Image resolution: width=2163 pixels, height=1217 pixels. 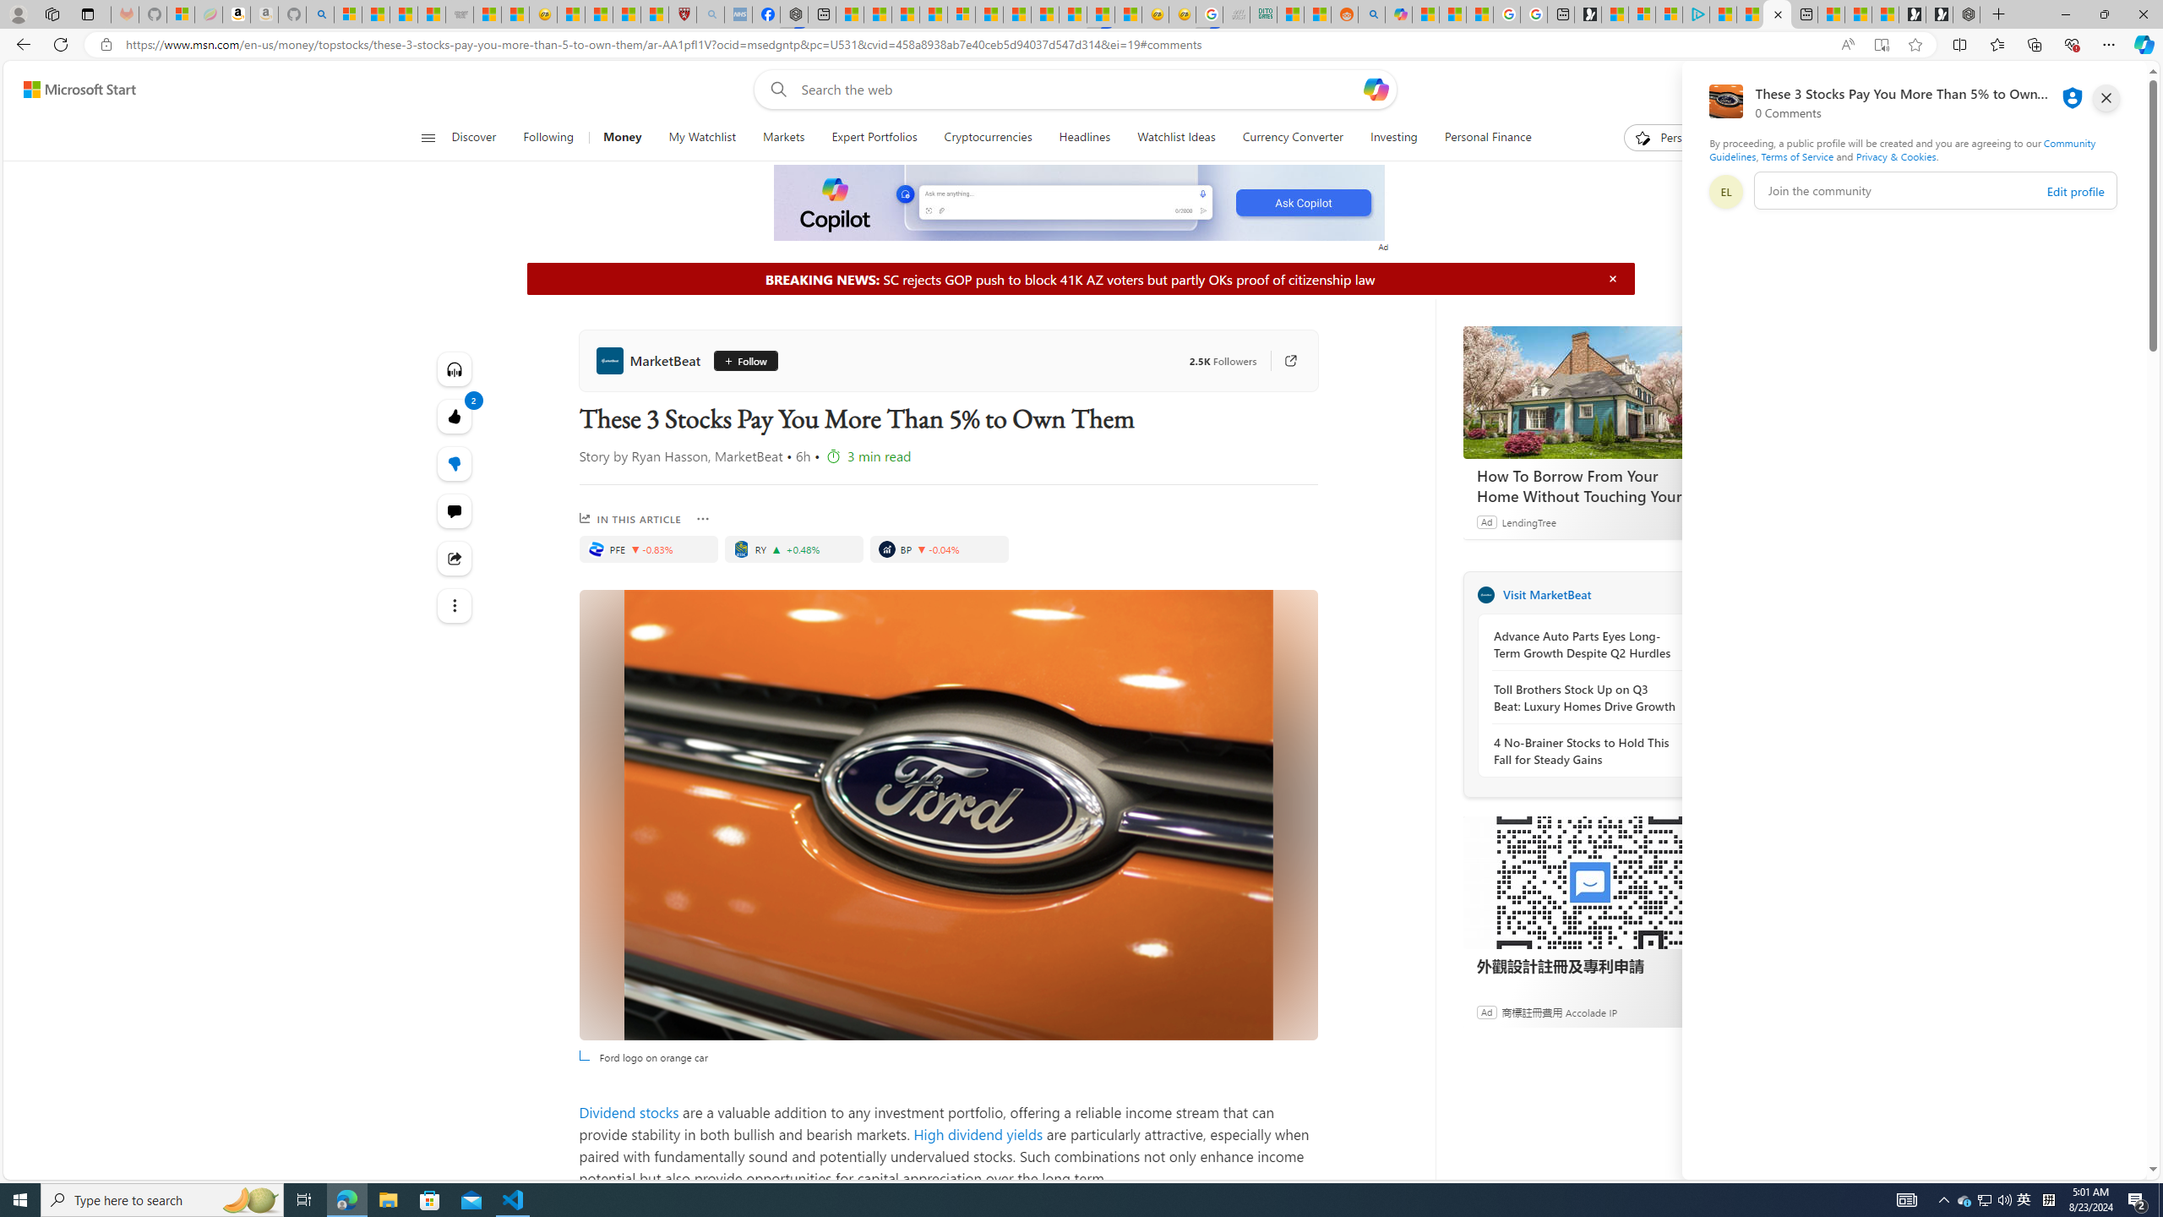 What do you see at coordinates (989, 138) in the screenshot?
I see `Cryptocurrencies` at bounding box center [989, 138].